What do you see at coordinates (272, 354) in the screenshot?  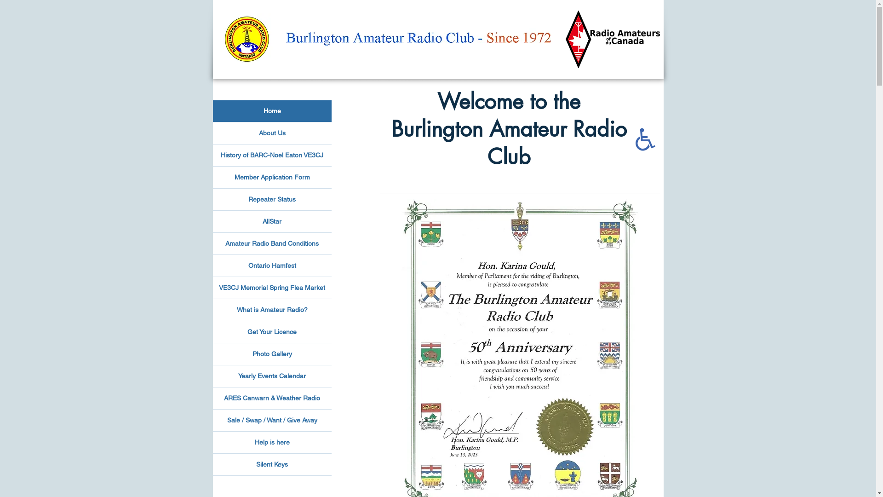 I see `Photo Gallery` at bounding box center [272, 354].